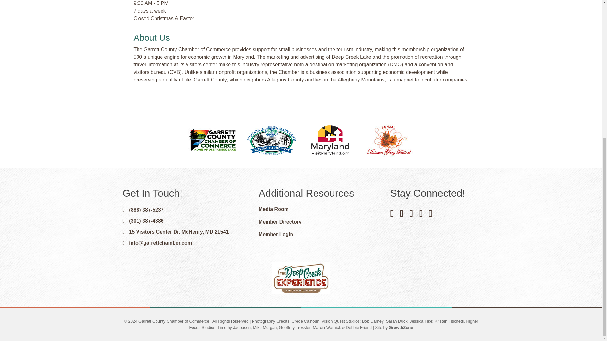 Image resolution: width=607 pixels, height=341 pixels. What do you see at coordinates (301, 278) in the screenshot?
I see `248` at bounding box center [301, 278].